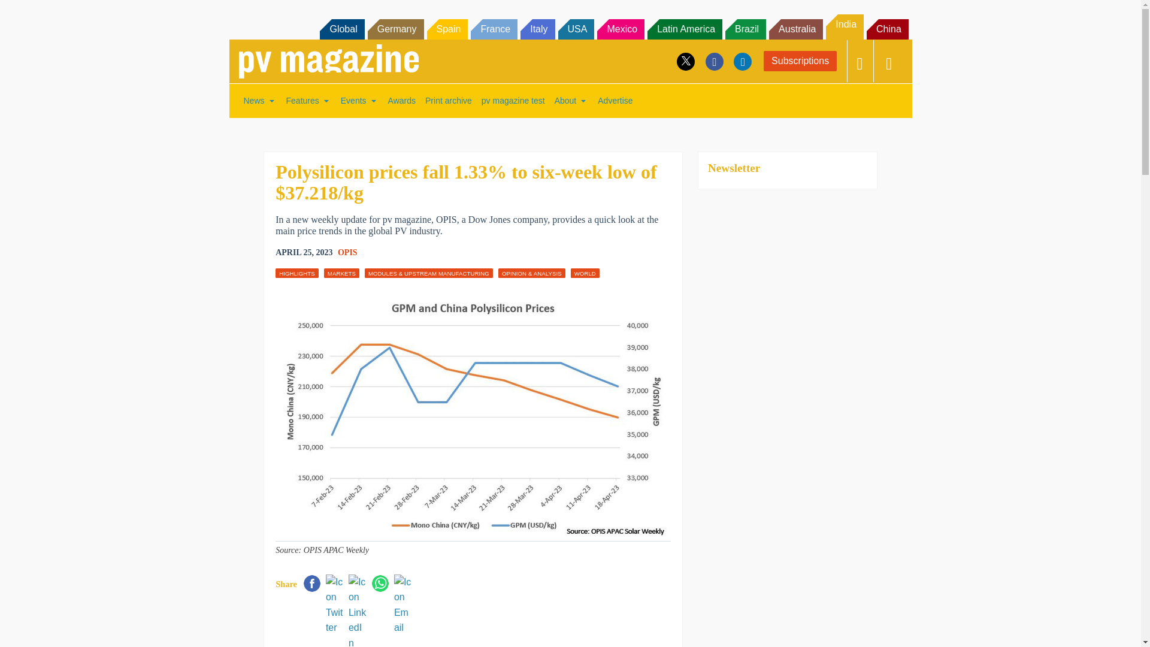 The width and height of the screenshot is (1150, 647). Describe the element at coordinates (304, 253) in the screenshot. I see `Tuesday, April 25, 2023, 10:06 am` at that location.